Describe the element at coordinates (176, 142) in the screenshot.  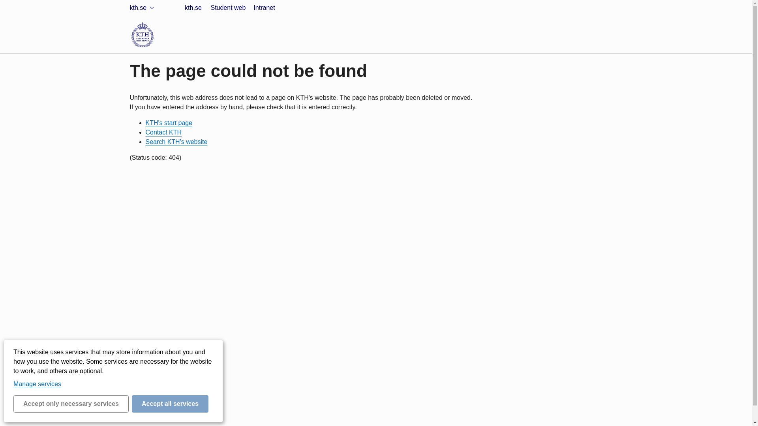
I see `Search KTH's website` at that location.